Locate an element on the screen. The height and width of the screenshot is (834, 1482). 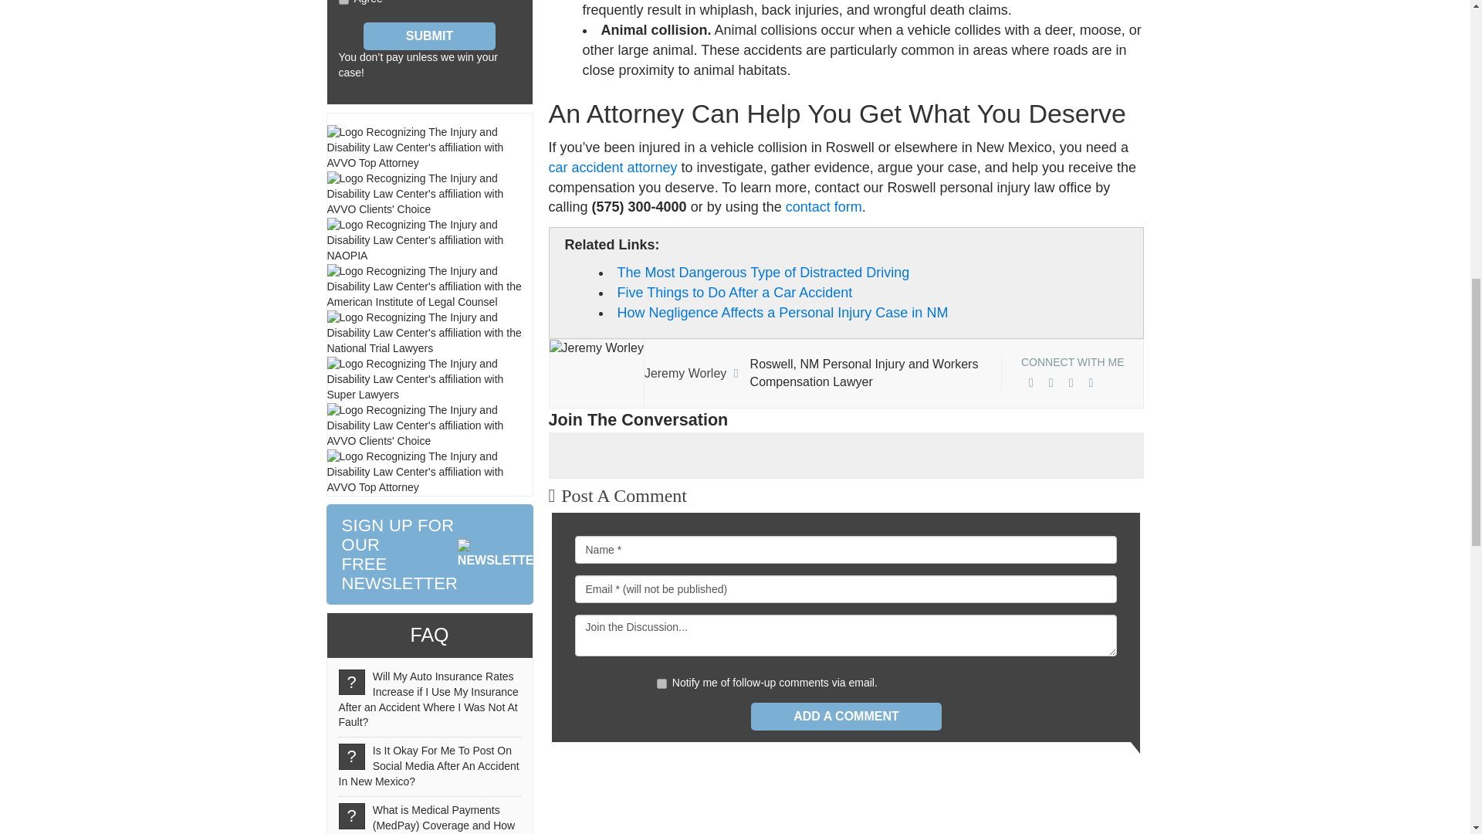
1 is located at coordinates (661, 684).